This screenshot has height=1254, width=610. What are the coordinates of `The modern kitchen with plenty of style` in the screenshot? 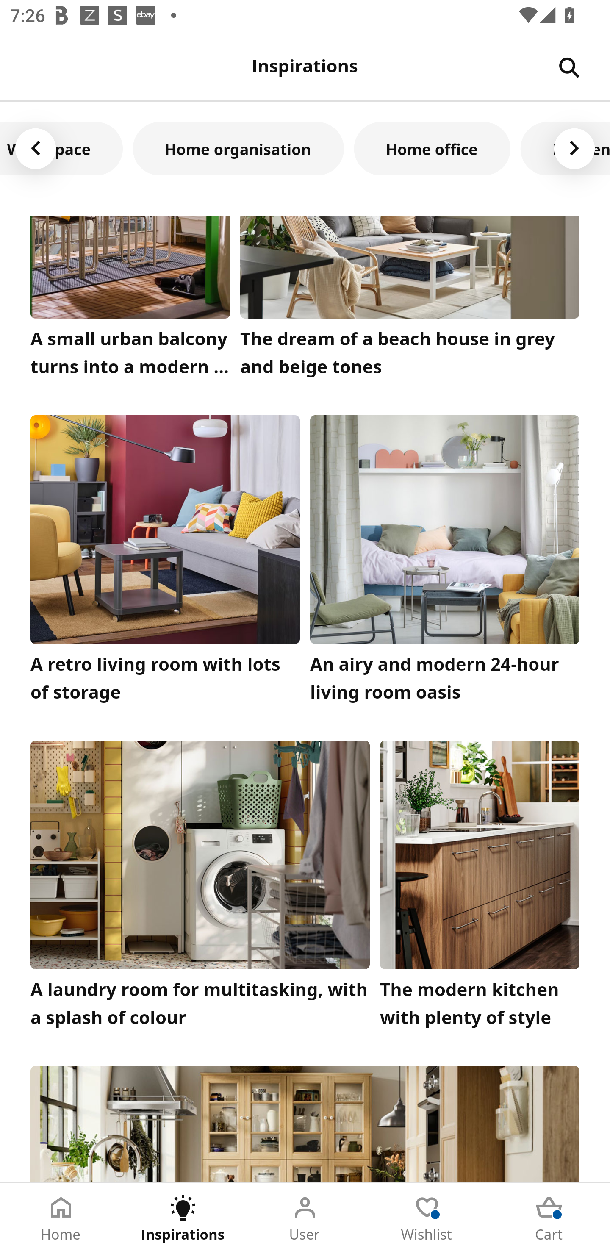 It's located at (480, 888).